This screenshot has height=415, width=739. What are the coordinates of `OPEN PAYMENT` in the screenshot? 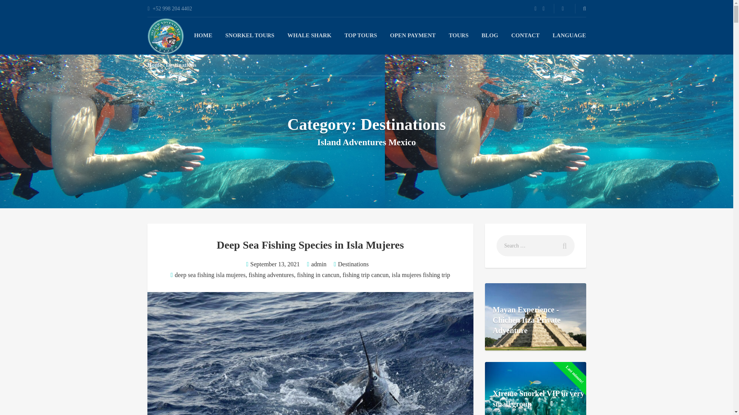 It's located at (413, 35).